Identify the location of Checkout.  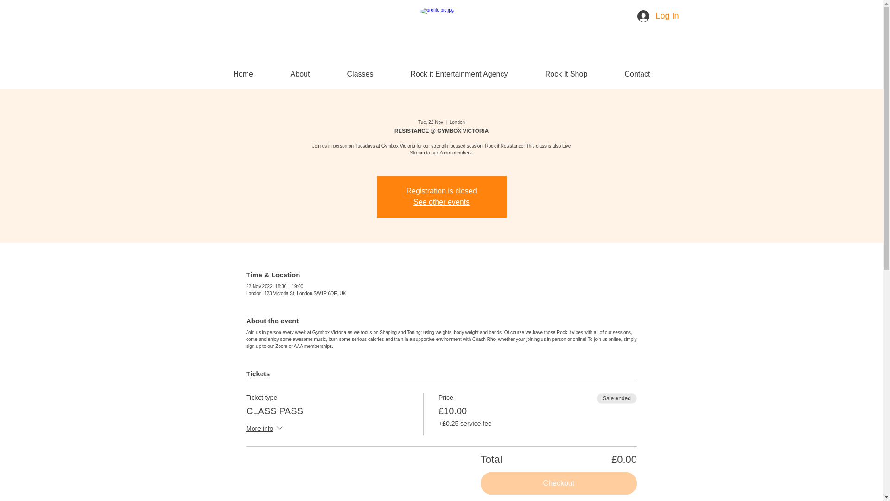
(559, 483).